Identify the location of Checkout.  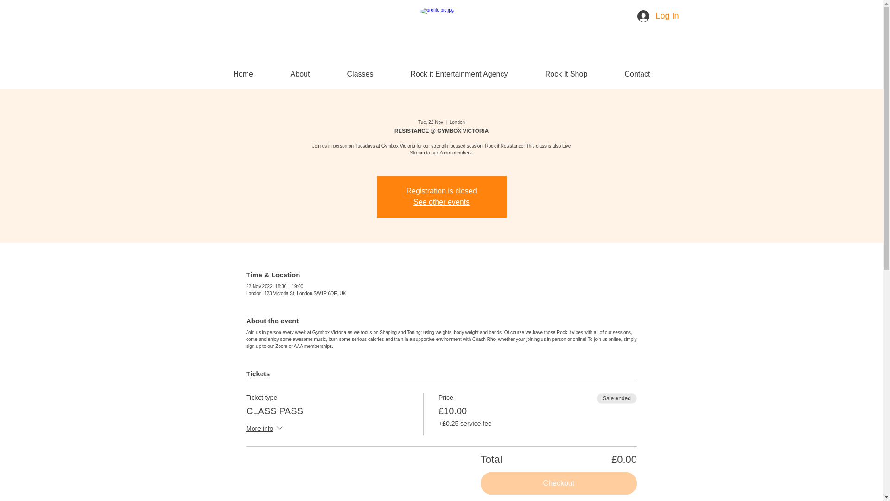
(559, 483).